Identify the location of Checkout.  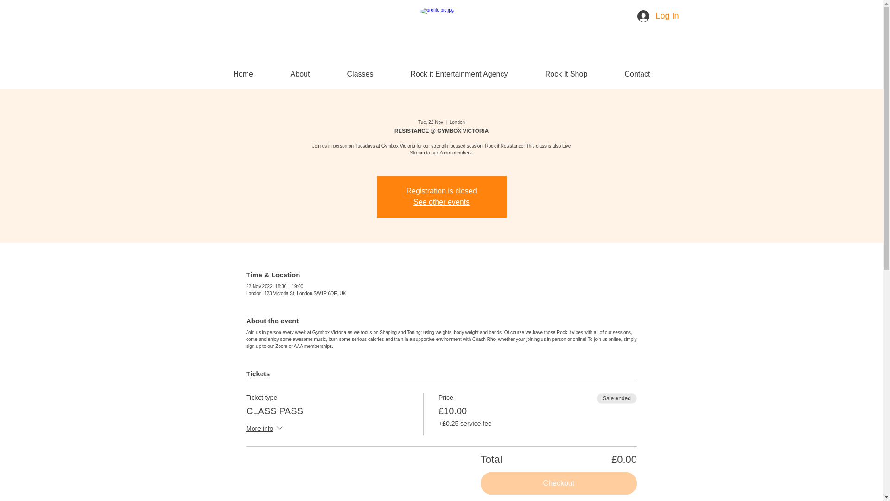
(559, 483).